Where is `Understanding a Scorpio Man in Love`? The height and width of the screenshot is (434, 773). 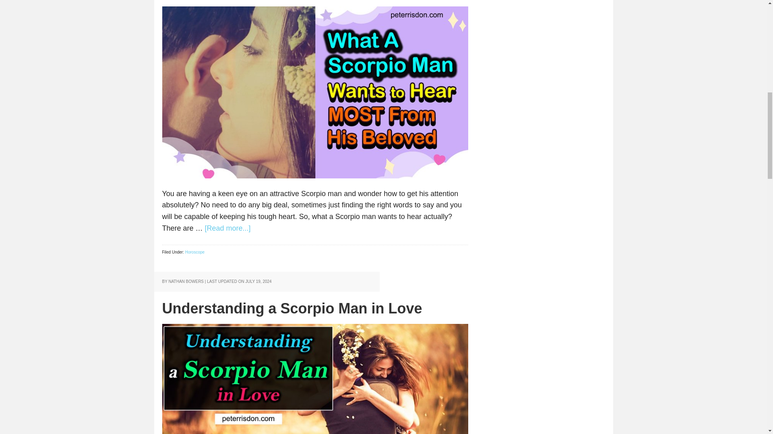
Understanding a Scorpio Man in Love is located at coordinates (291, 309).